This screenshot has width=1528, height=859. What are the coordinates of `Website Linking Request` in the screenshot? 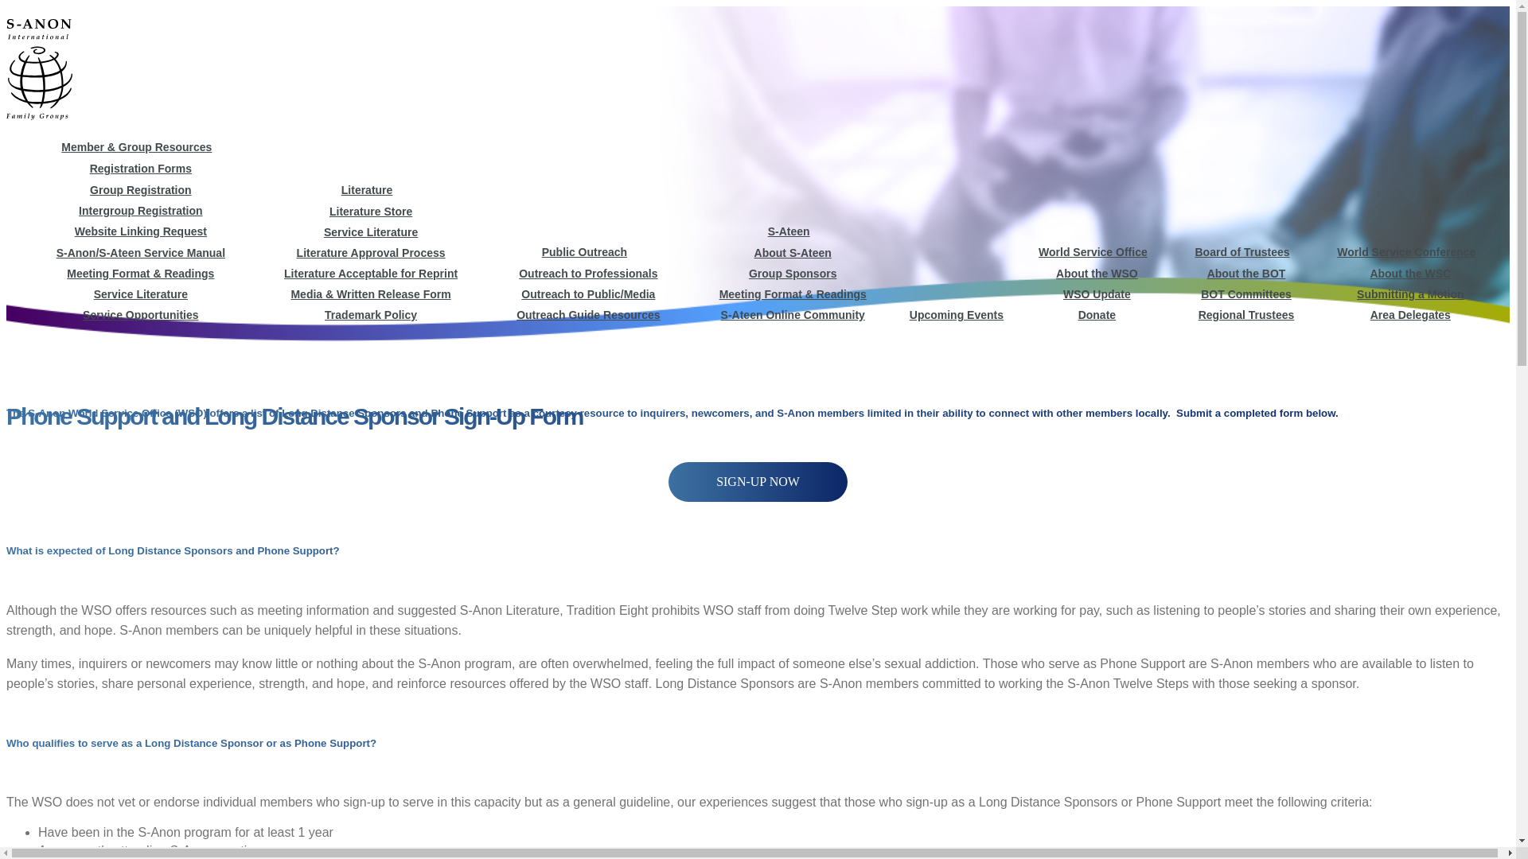 It's located at (140, 231).